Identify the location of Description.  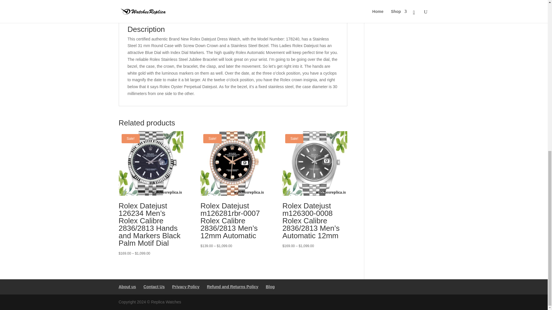
(136, 12).